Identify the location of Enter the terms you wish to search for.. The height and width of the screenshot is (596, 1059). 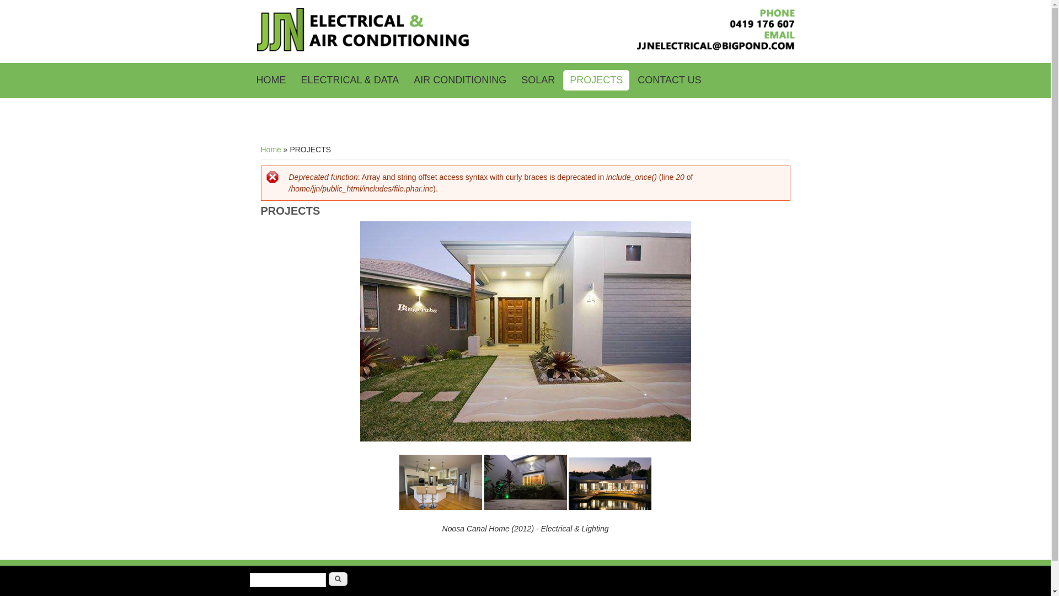
(287, 580).